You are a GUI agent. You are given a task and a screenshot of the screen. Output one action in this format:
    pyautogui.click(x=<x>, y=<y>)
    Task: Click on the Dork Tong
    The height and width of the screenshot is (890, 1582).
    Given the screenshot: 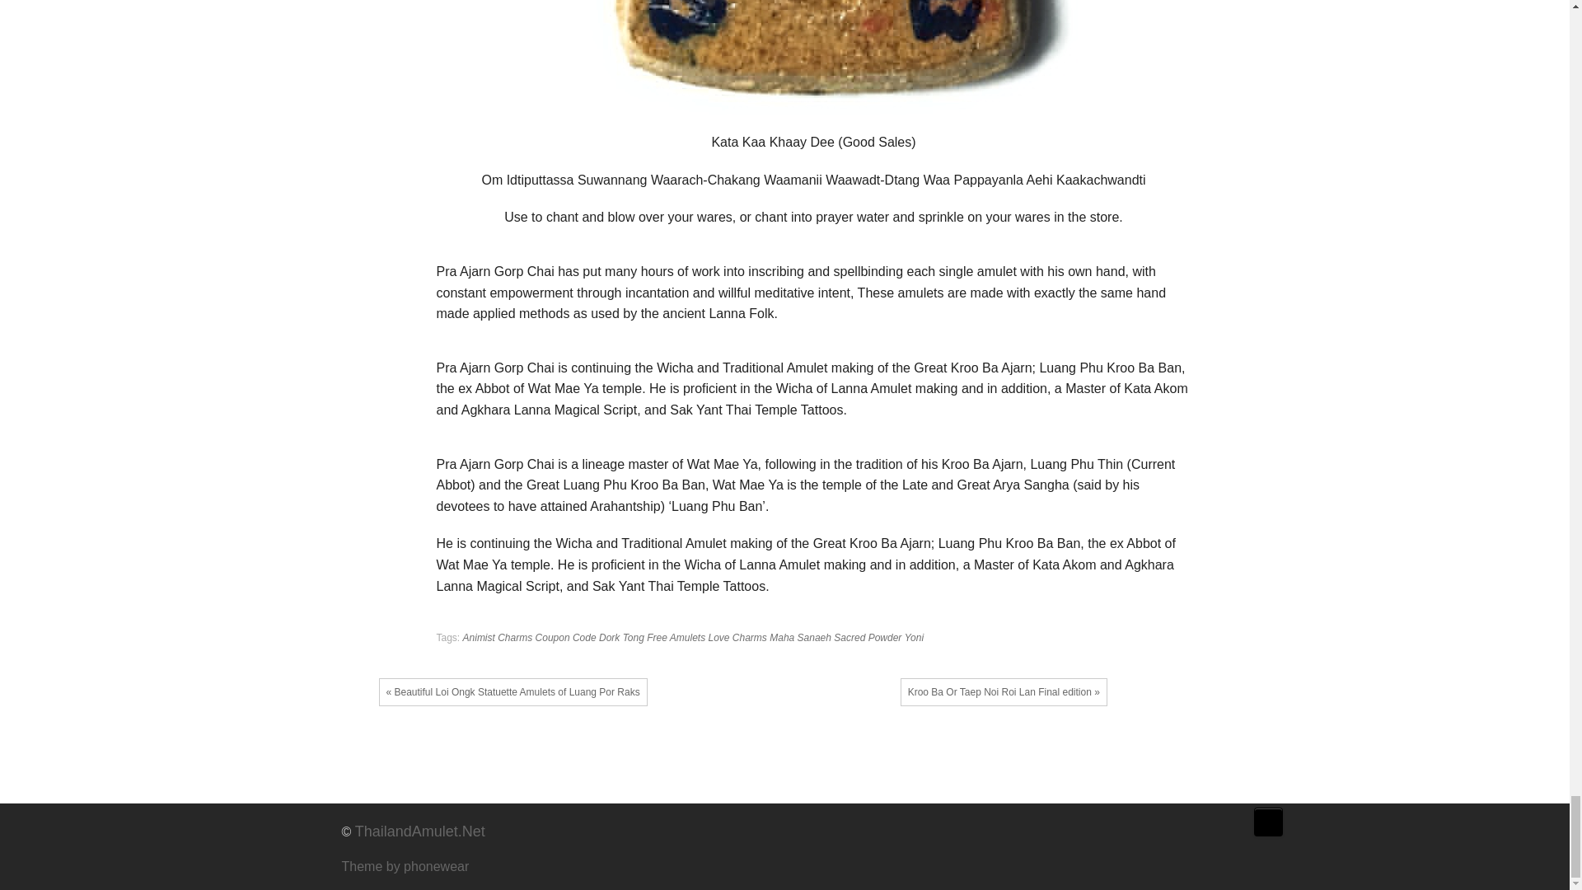 What is the action you would take?
    pyautogui.click(x=621, y=637)
    